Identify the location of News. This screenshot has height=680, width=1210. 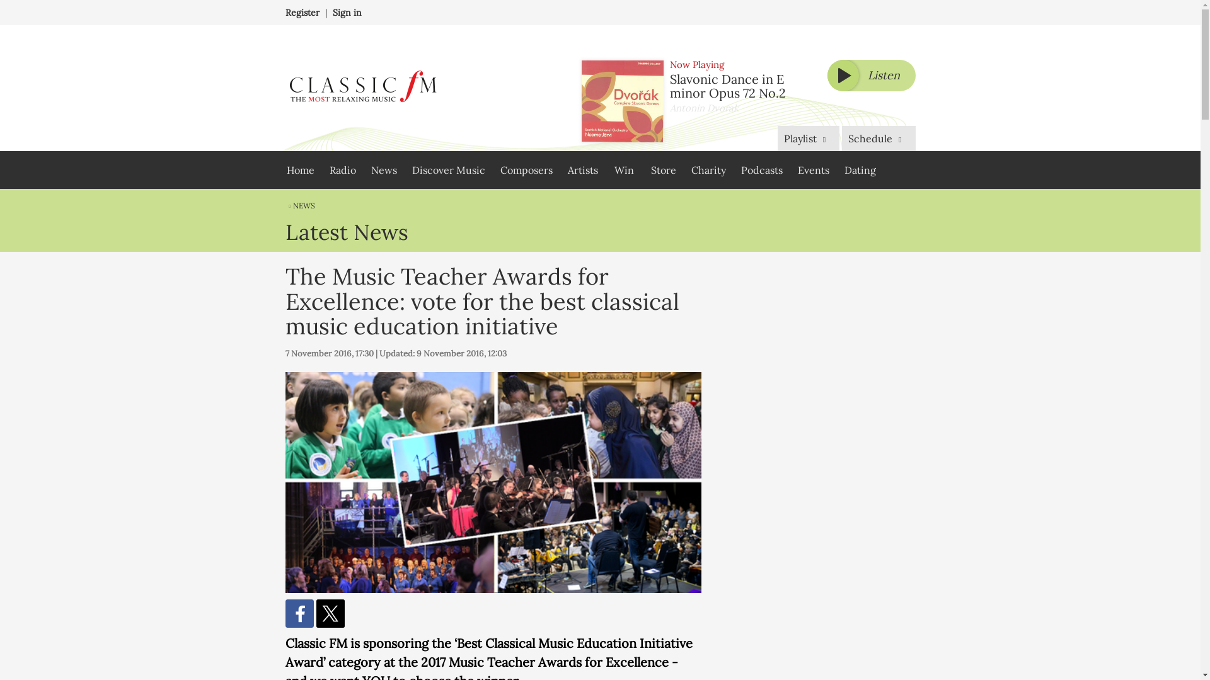
(383, 170).